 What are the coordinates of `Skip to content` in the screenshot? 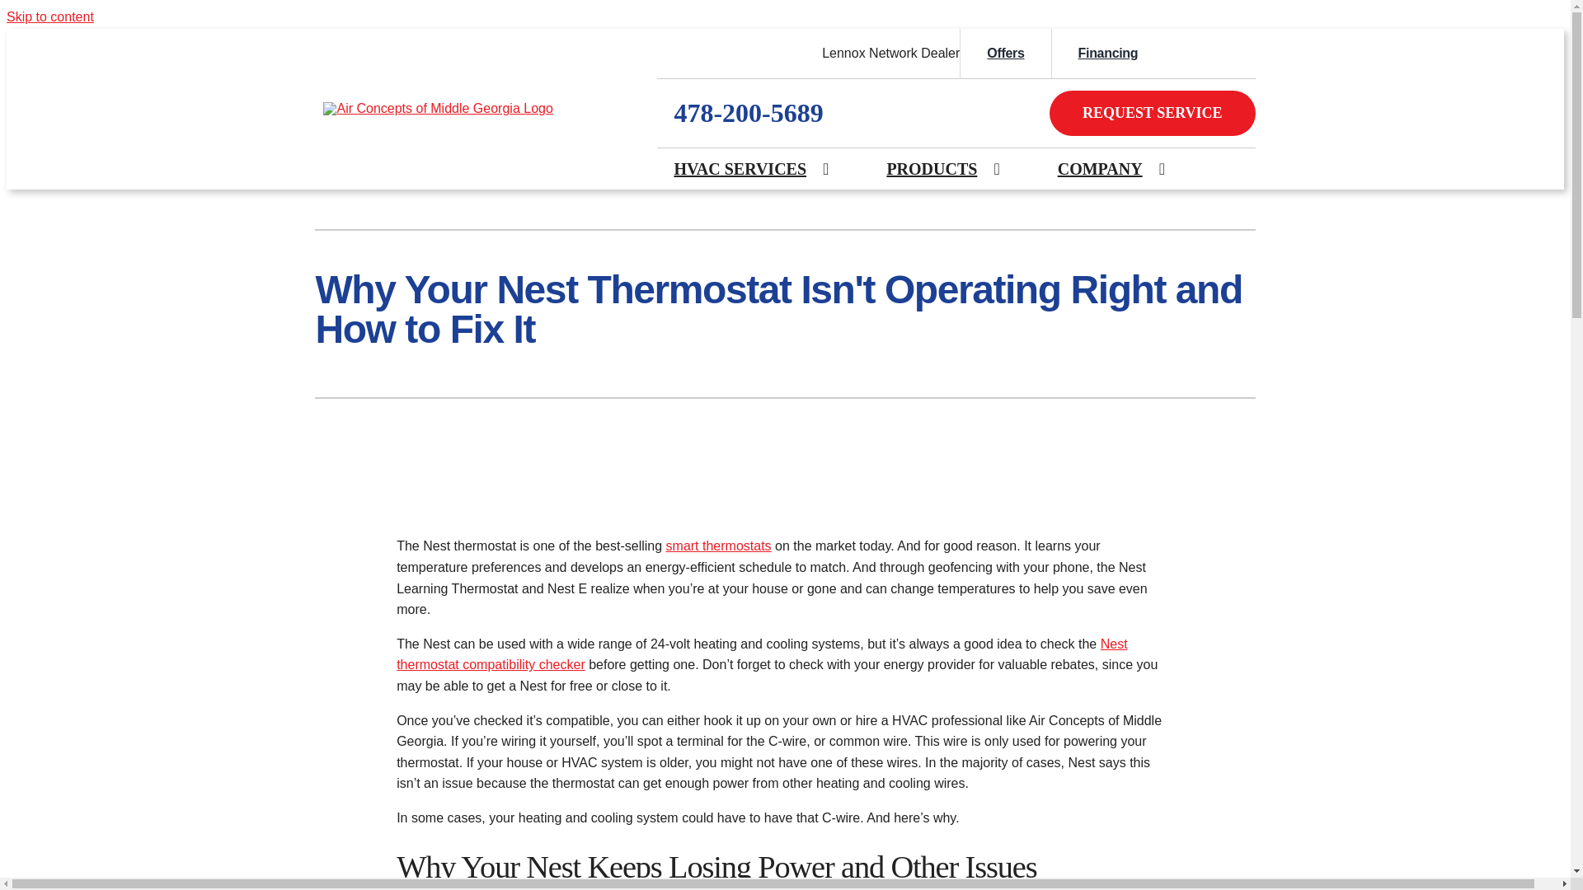 It's located at (49, 16).